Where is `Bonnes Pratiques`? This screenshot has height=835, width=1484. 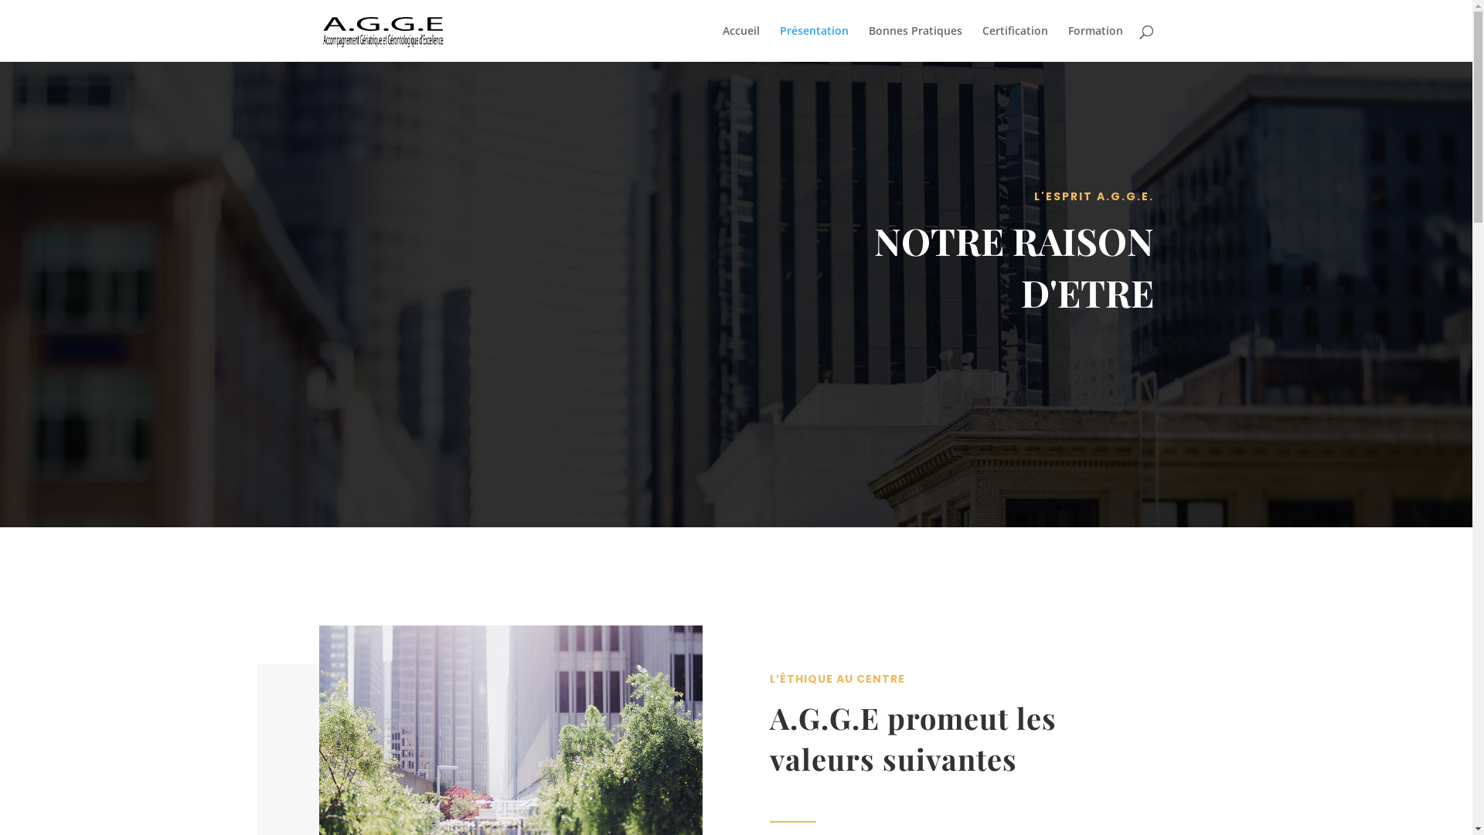
Bonnes Pratiques is located at coordinates (915, 43).